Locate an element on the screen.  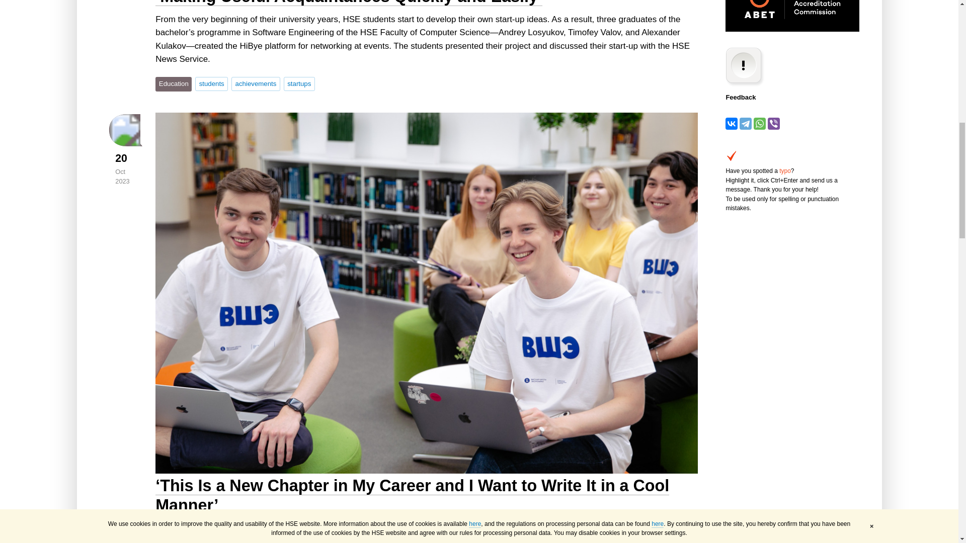
Telegram is located at coordinates (746, 124).